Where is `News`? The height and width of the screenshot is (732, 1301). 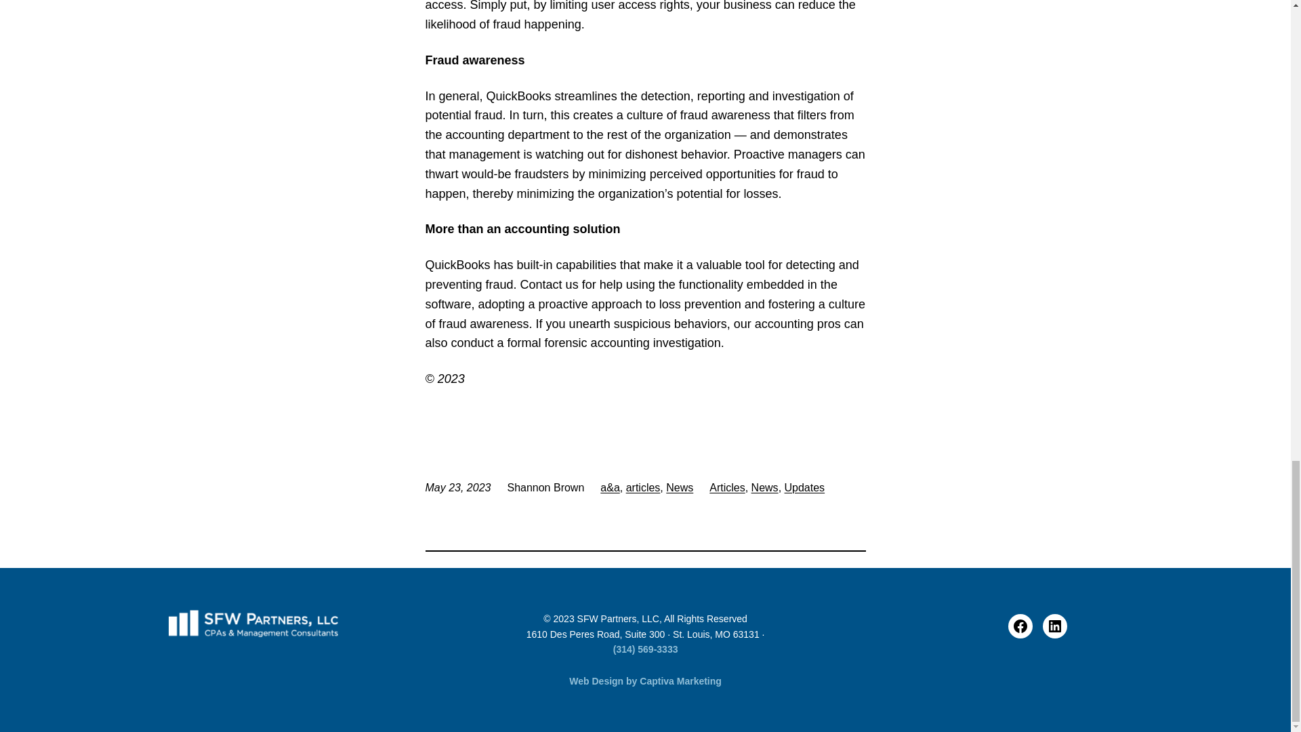
News is located at coordinates (680, 487).